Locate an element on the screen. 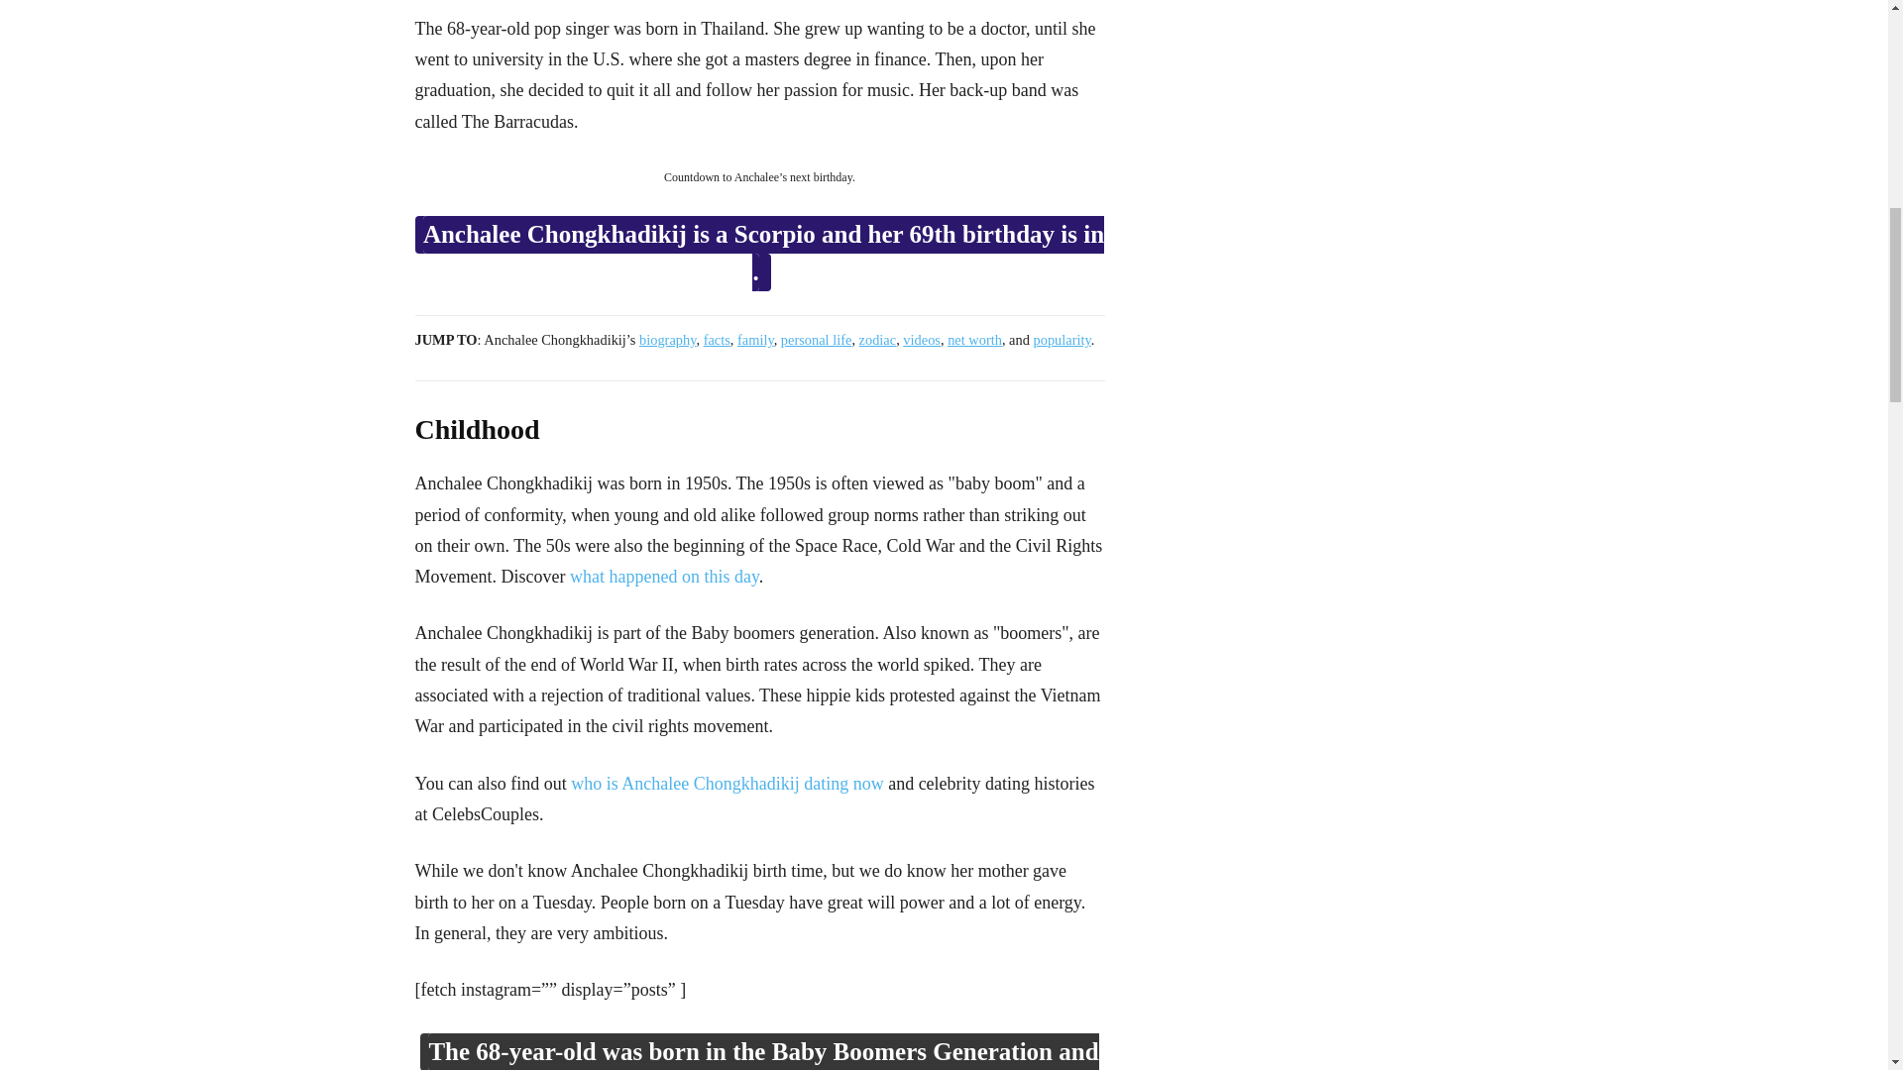 The width and height of the screenshot is (1903, 1070). facts is located at coordinates (718, 339).